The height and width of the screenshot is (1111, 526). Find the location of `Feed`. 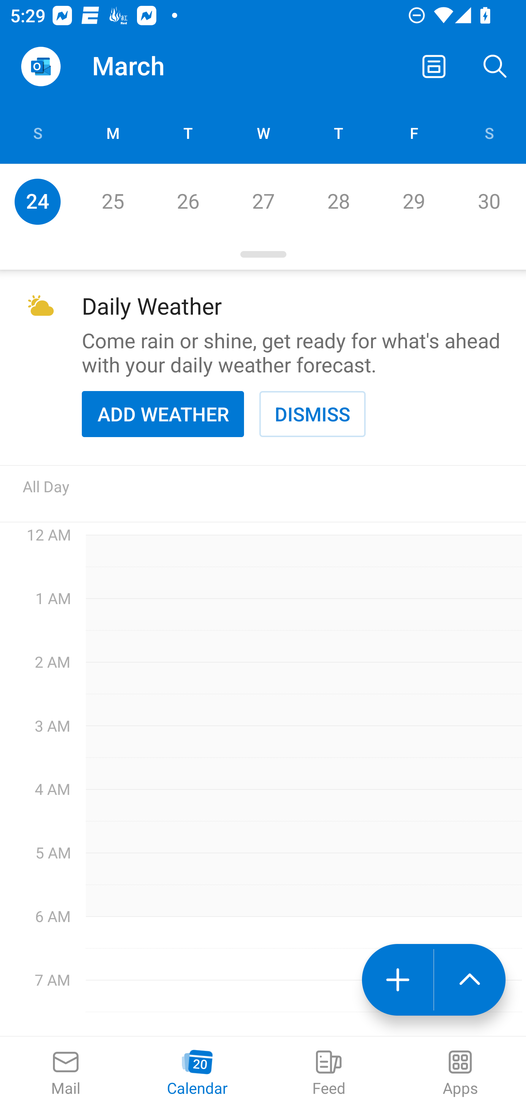

Feed is located at coordinates (329, 1074).